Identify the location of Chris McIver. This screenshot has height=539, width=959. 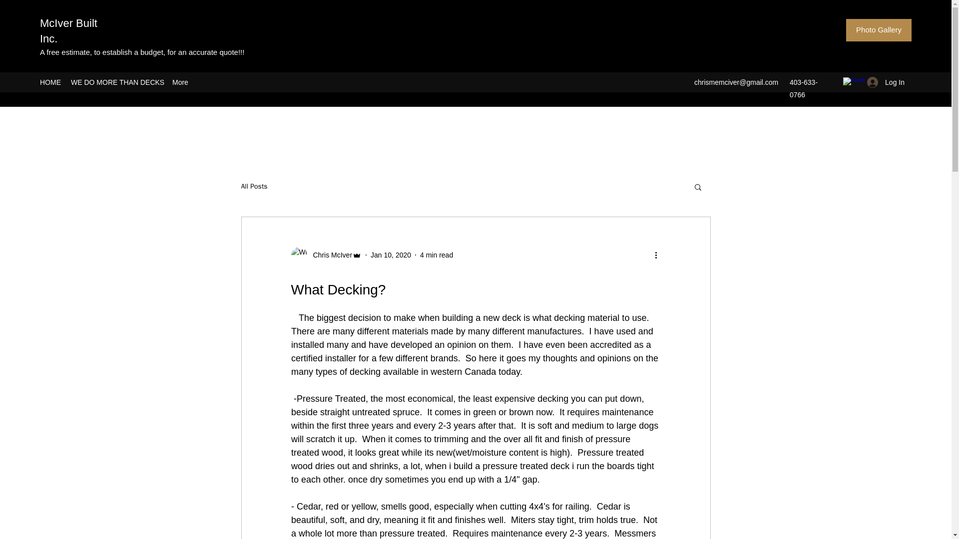
(329, 255).